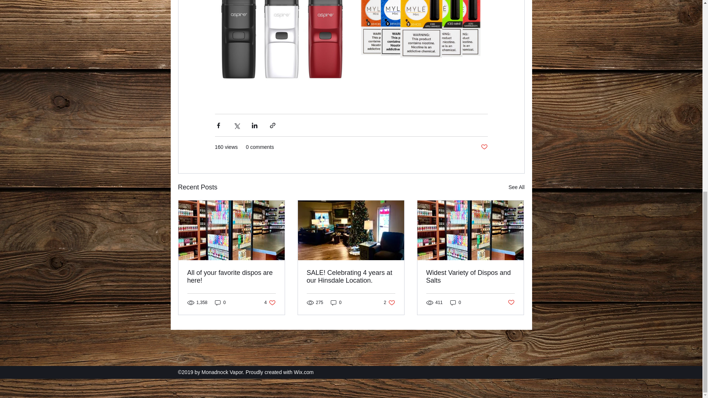  What do you see at coordinates (389, 303) in the screenshot?
I see `Post not marked as liked` at bounding box center [389, 303].